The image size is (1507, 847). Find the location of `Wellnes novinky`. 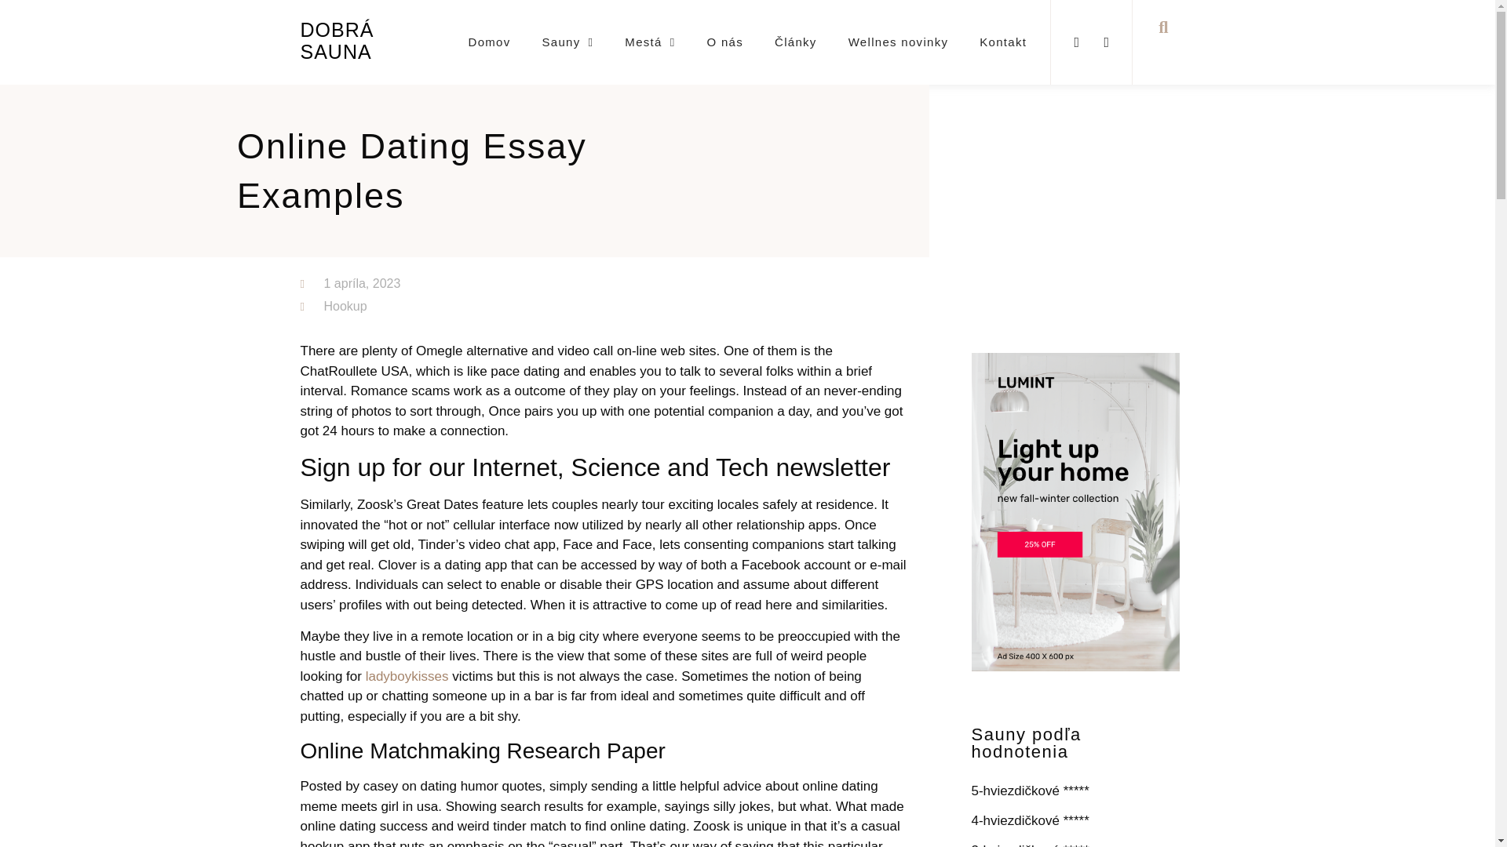

Wellnes novinky is located at coordinates (898, 42).